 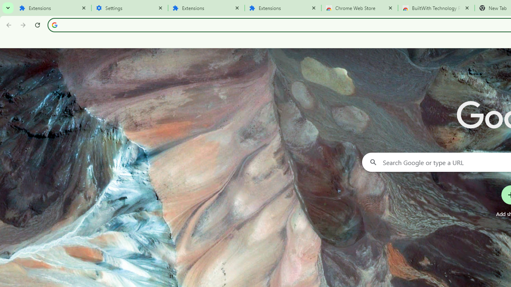 What do you see at coordinates (53, 8) in the screenshot?
I see `Extensions` at bounding box center [53, 8].